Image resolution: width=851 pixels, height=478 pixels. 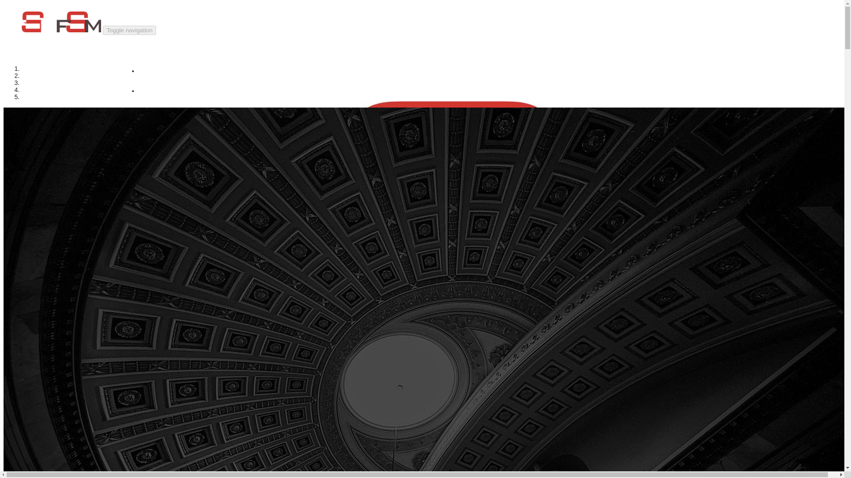 What do you see at coordinates (431, 361) in the screenshot?
I see `CONTACT US` at bounding box center [431, 361].